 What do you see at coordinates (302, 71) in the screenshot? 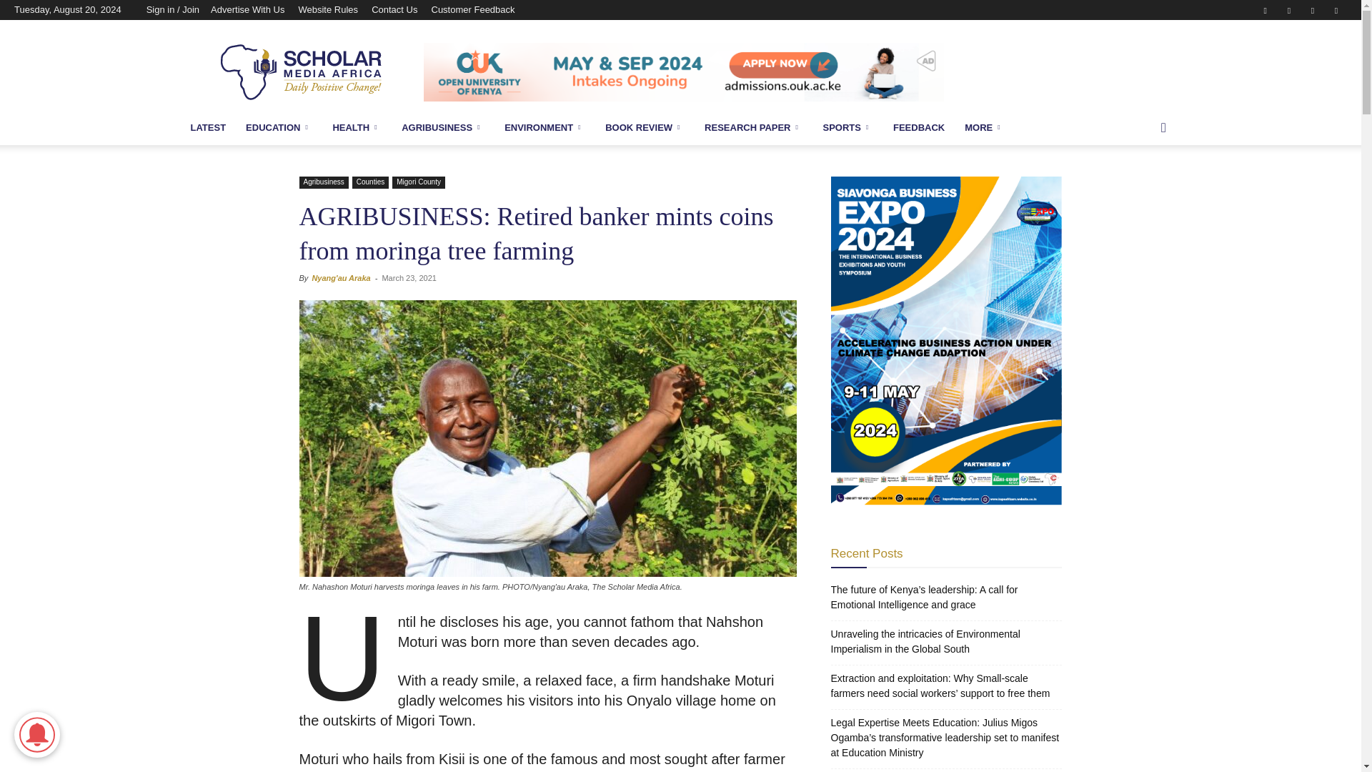
I see `Scholar Media Africa Logo` at bounding box center [302, 71].